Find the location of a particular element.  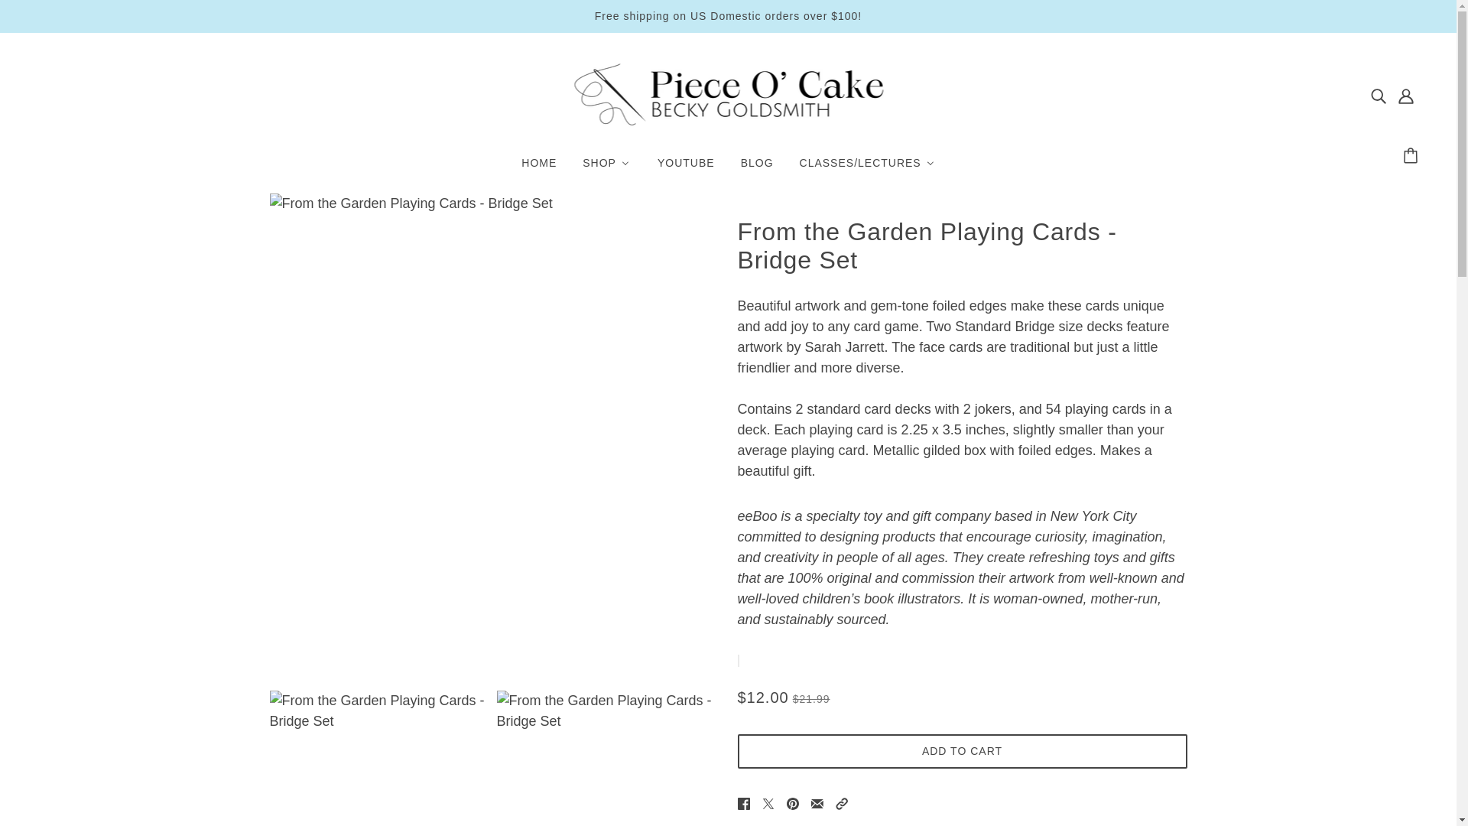

HOME is located at coordinates (538, 162).